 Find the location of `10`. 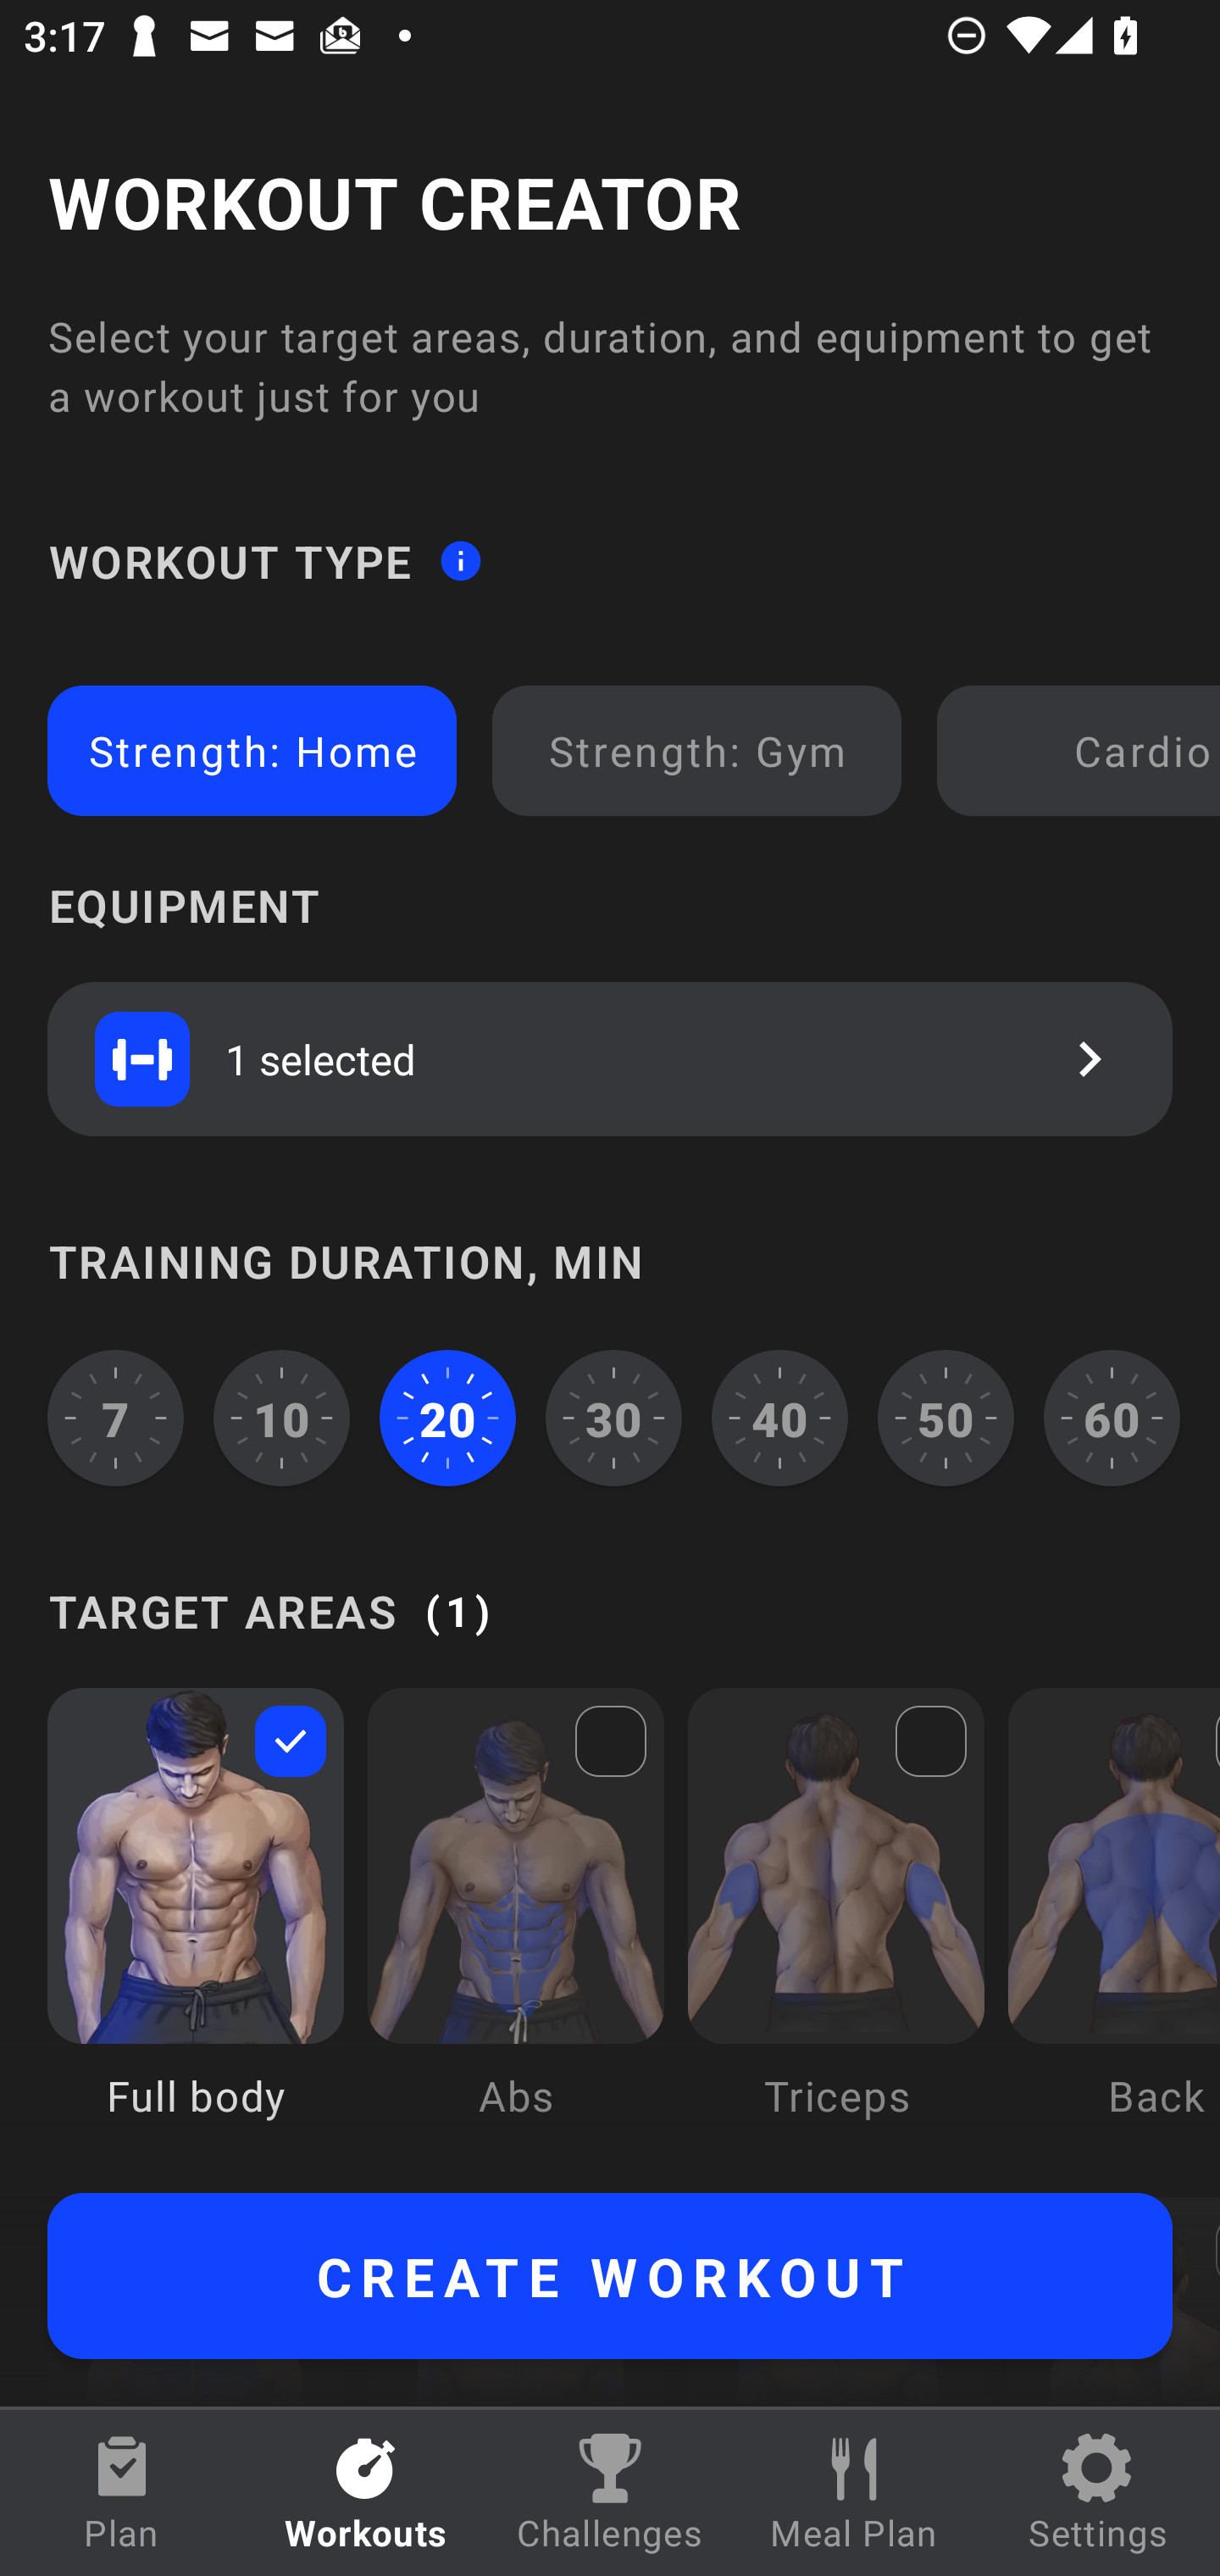

10 is located at coordinates (282, 1418).